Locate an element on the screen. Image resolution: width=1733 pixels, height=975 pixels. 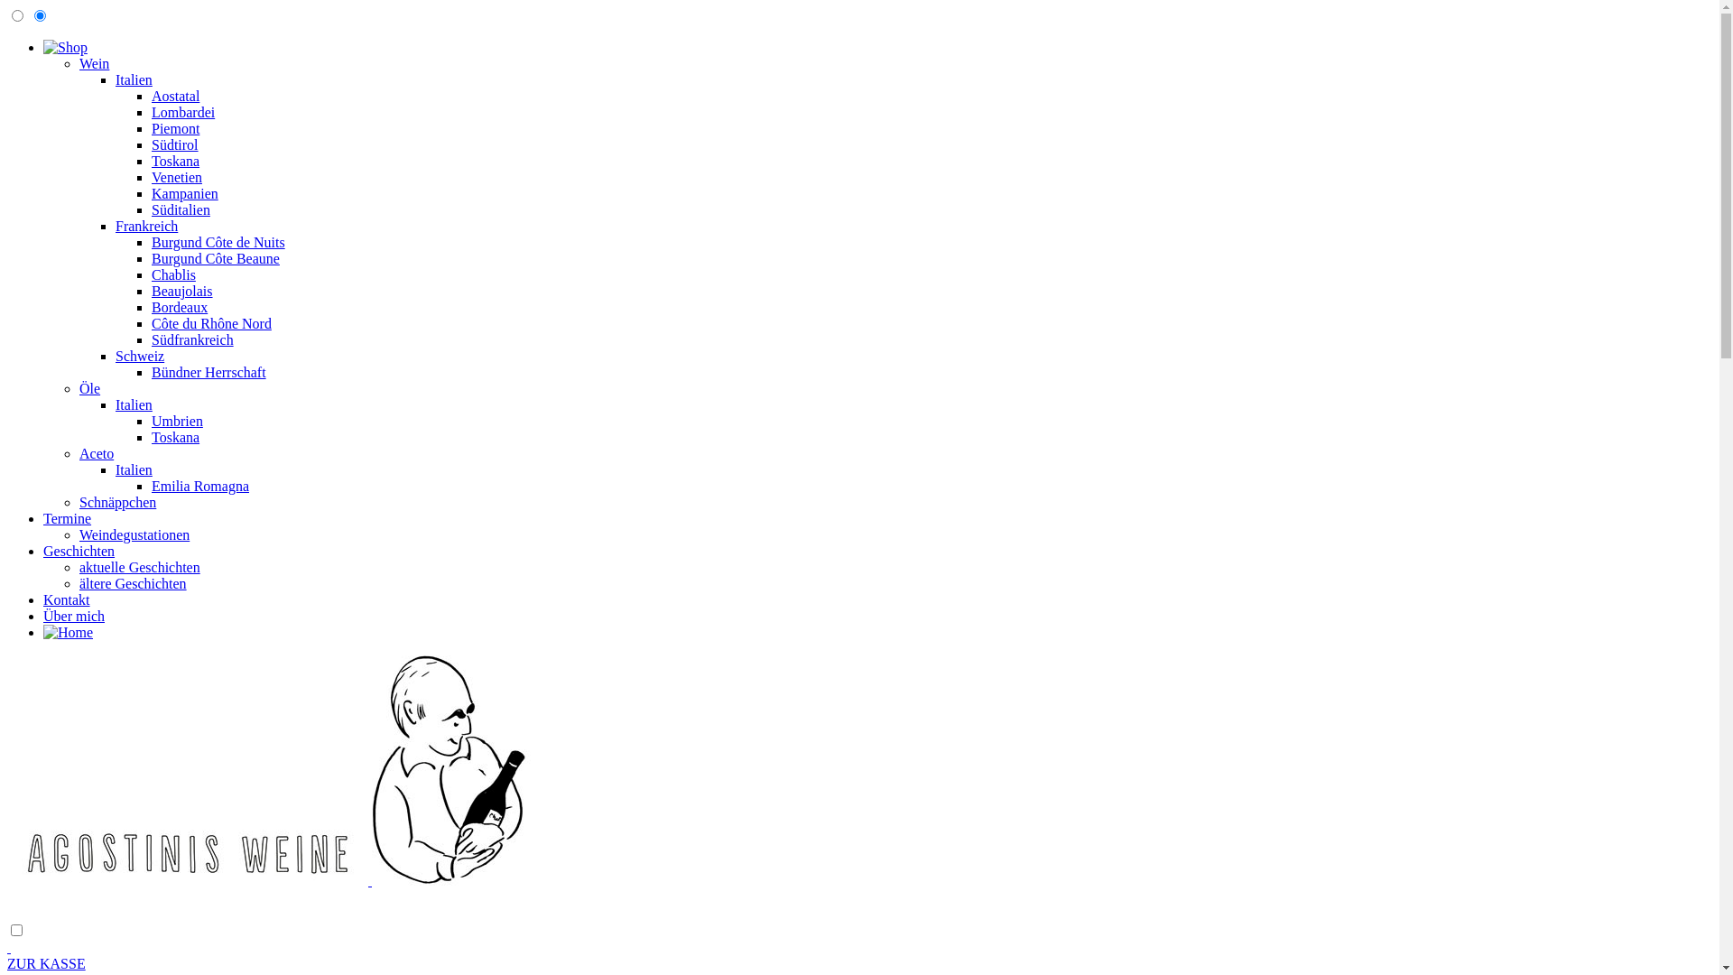
ZUR KASSE is located at coordinates (47, 964).